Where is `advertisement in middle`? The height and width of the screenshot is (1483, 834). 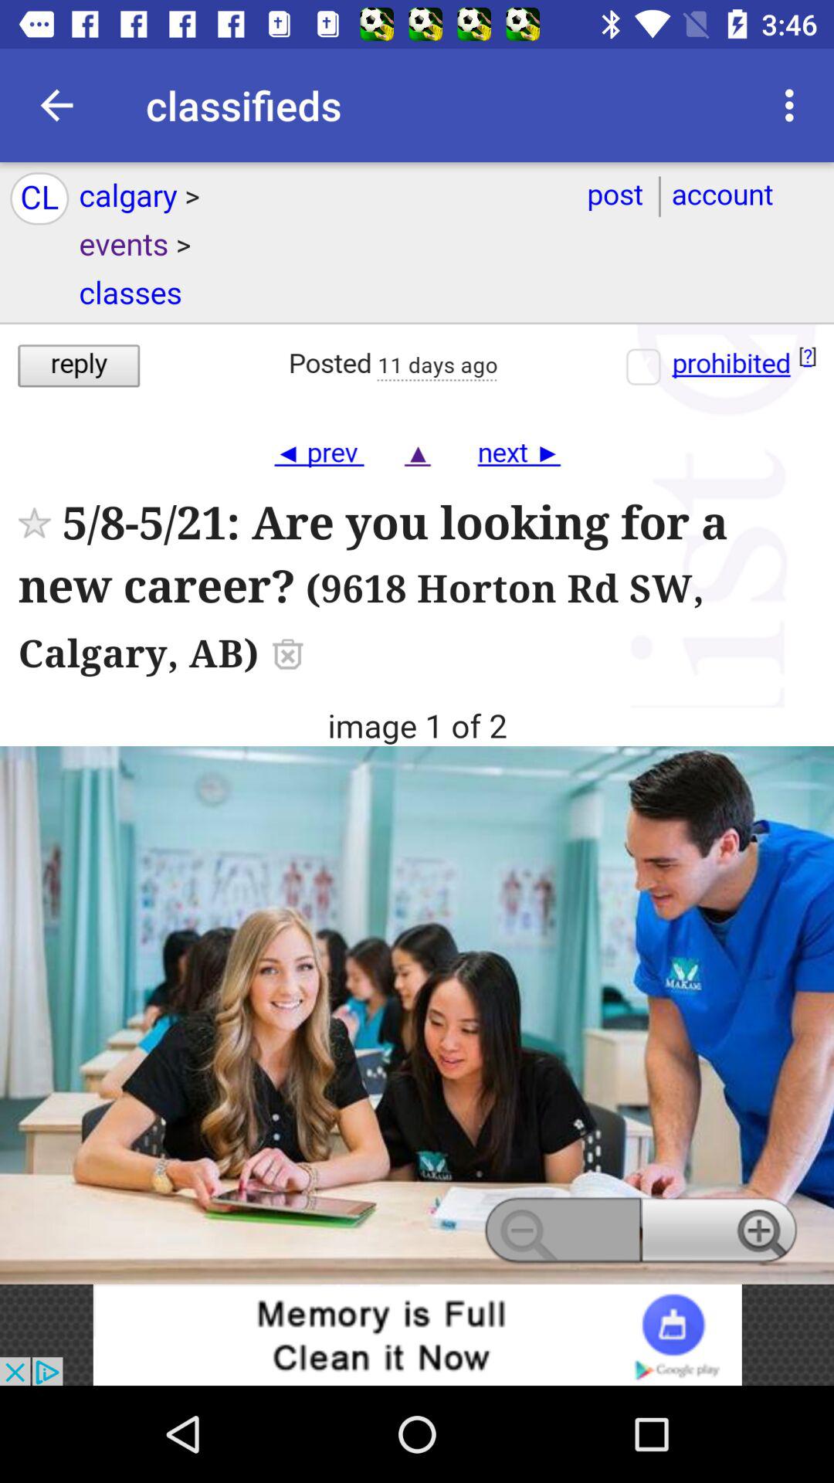 advertisement in middle is located at coordinates (417, 723).